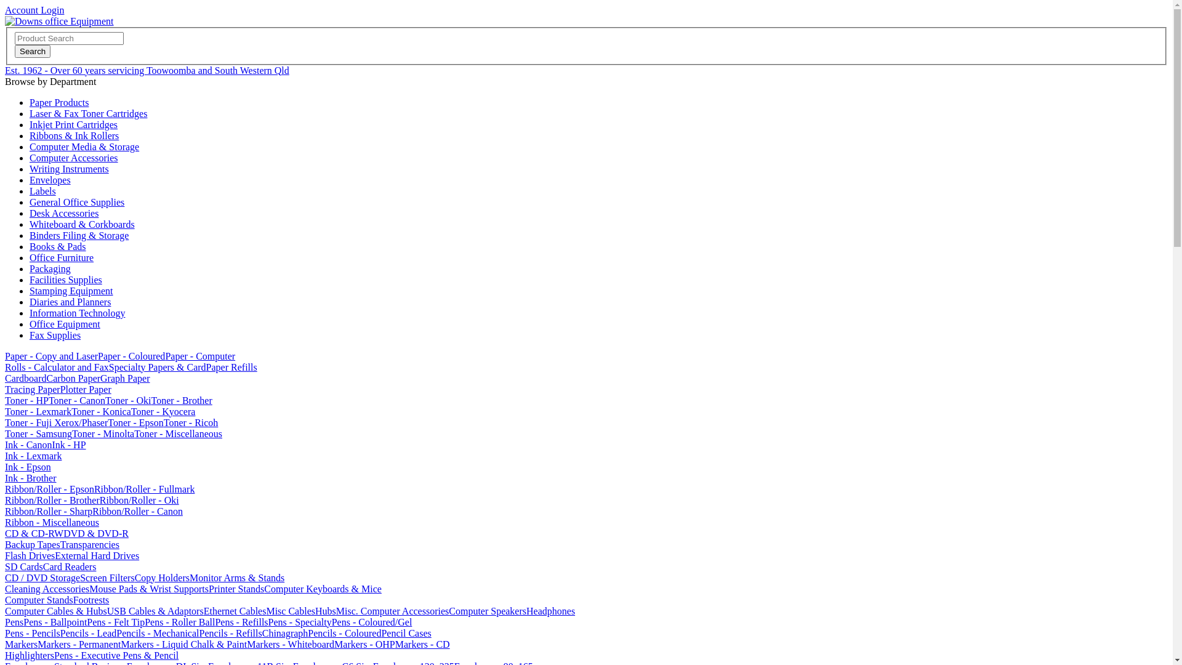  I want to click on Markers, so click(21, 644).